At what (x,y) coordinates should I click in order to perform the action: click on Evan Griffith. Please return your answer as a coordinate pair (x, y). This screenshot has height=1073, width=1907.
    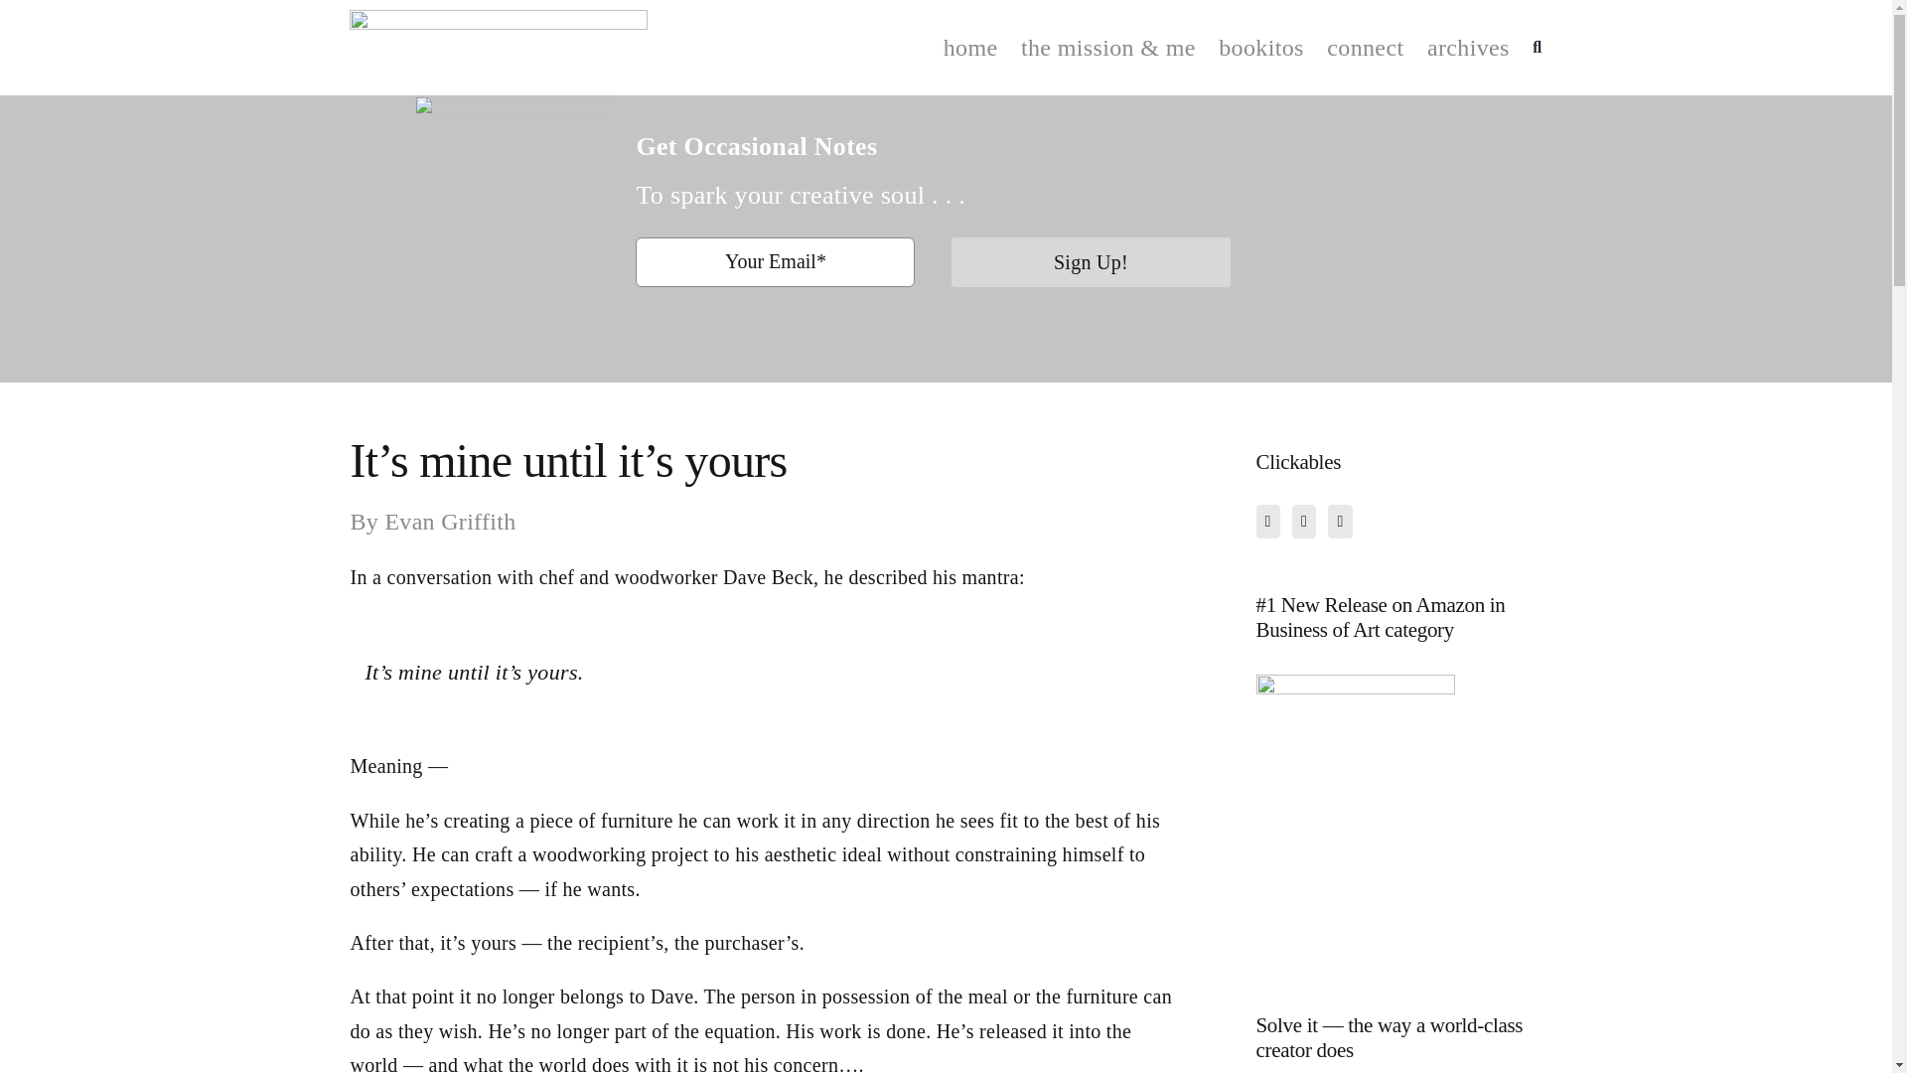
    Looking at the image, I should click on (449, 521).